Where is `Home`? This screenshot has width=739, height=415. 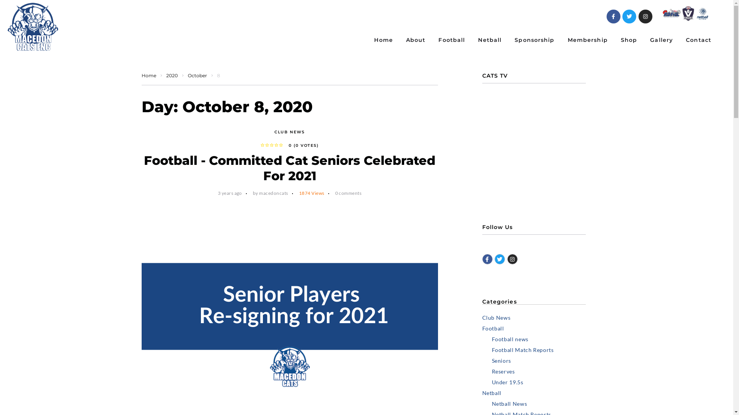
Home is located at coordinates (149, 75).